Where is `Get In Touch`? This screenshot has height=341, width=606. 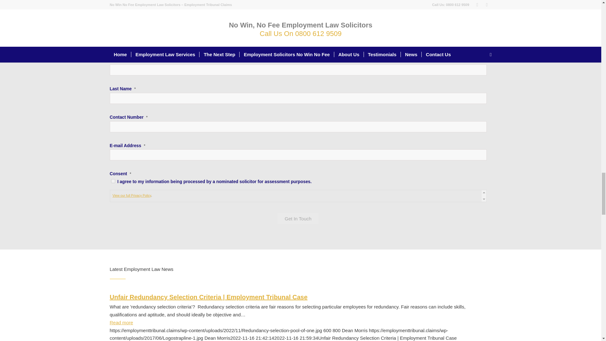 Get In Touch is located at coordinates (298, 218).